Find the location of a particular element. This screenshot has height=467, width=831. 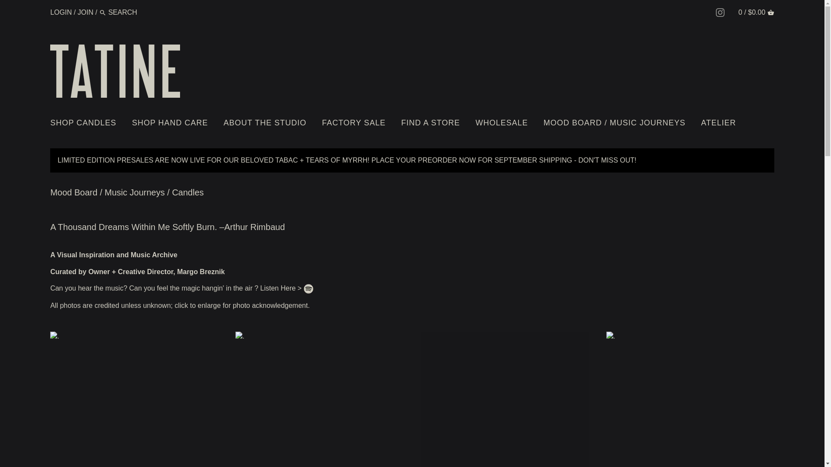

JOIN is located at coordinates (85, 12).